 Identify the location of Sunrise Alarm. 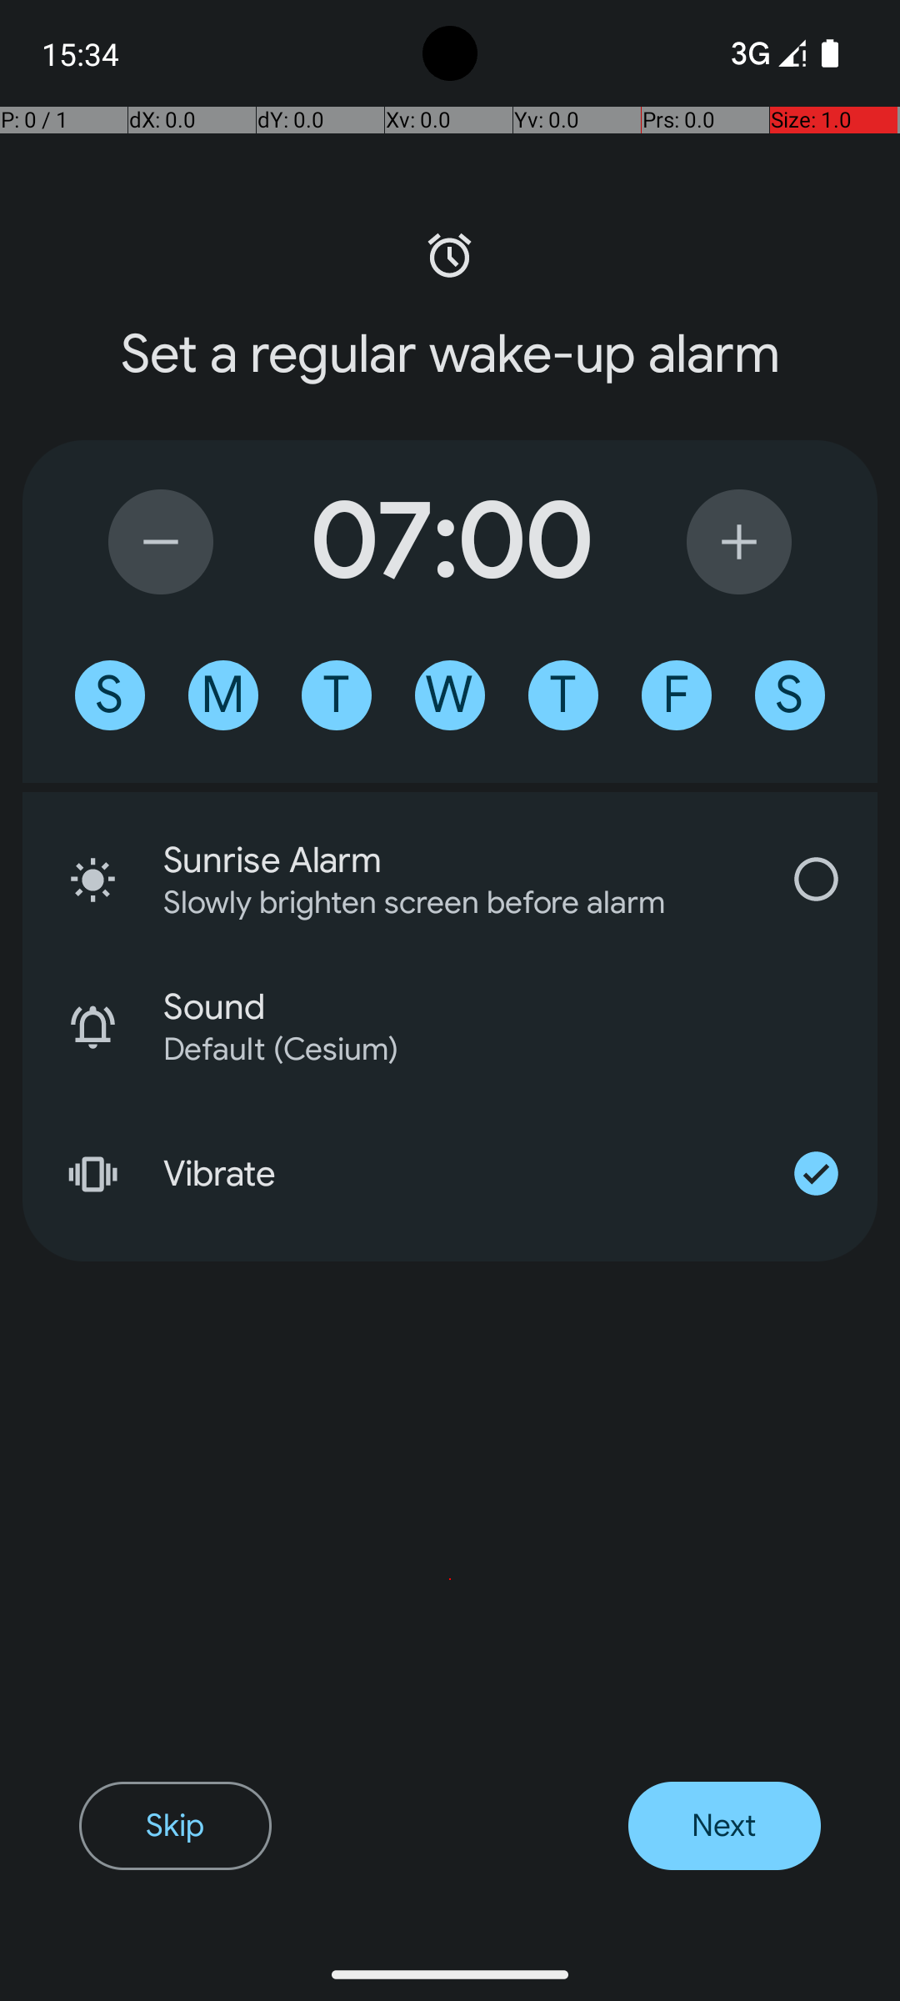
(459, 860).